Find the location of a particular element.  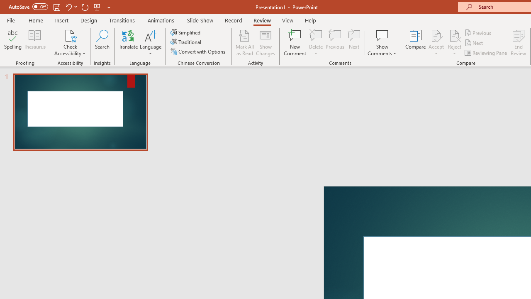

Reject is located at coordinates (455, 42).